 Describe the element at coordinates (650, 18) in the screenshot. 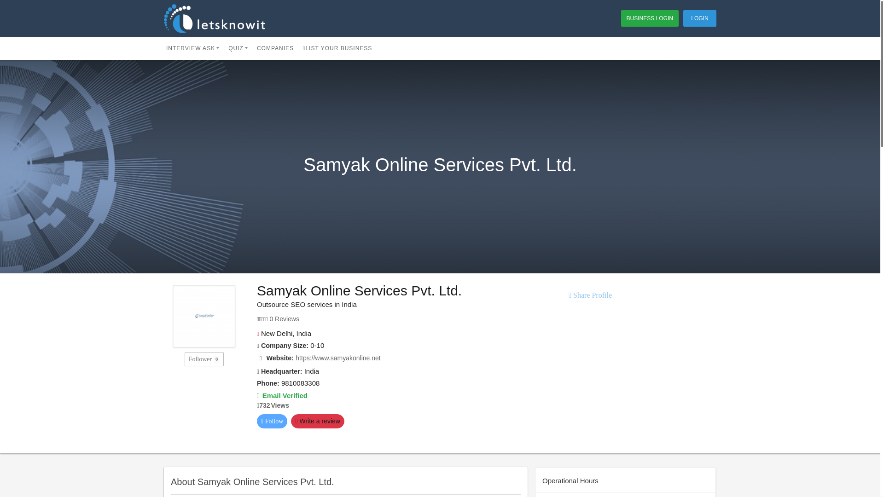

I see `BUSINESS LOGIN` at that location.